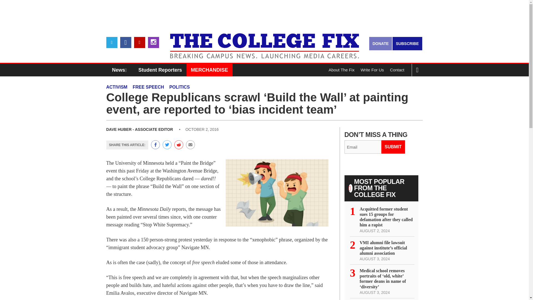 The height and width of the screenshot is (300, 533). Describe the element at coordinates (380, 43) in the screenshot. I see `DONATE` at that location.